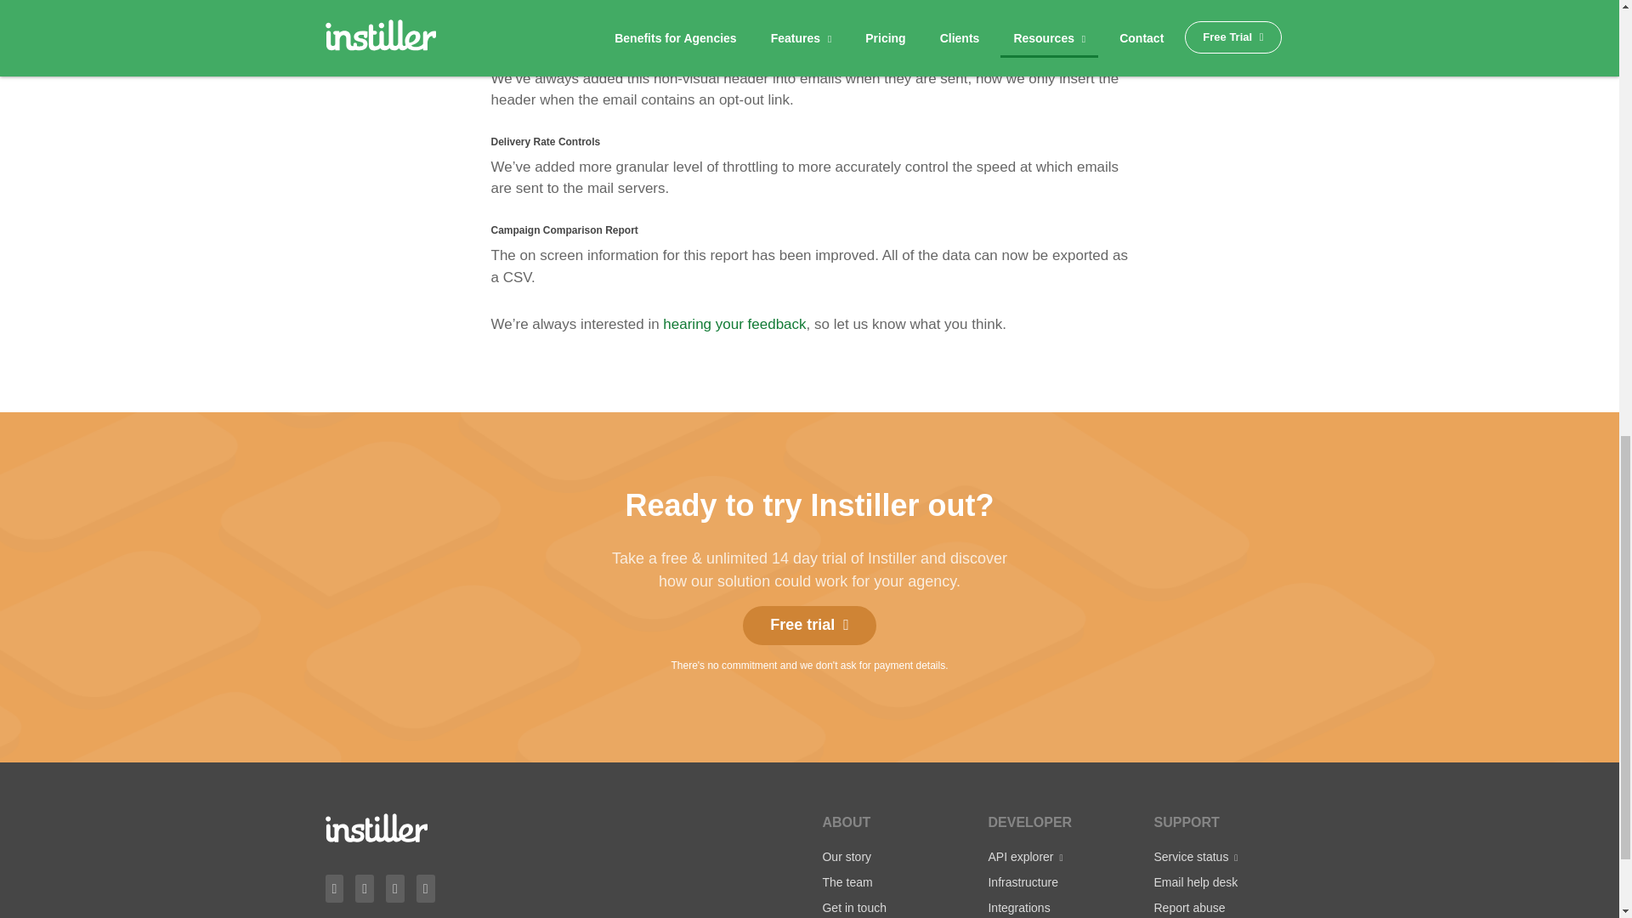 The height and width of the screenshot is (918, 1632). I want to click on hearing your feedback, so click(734, 323).